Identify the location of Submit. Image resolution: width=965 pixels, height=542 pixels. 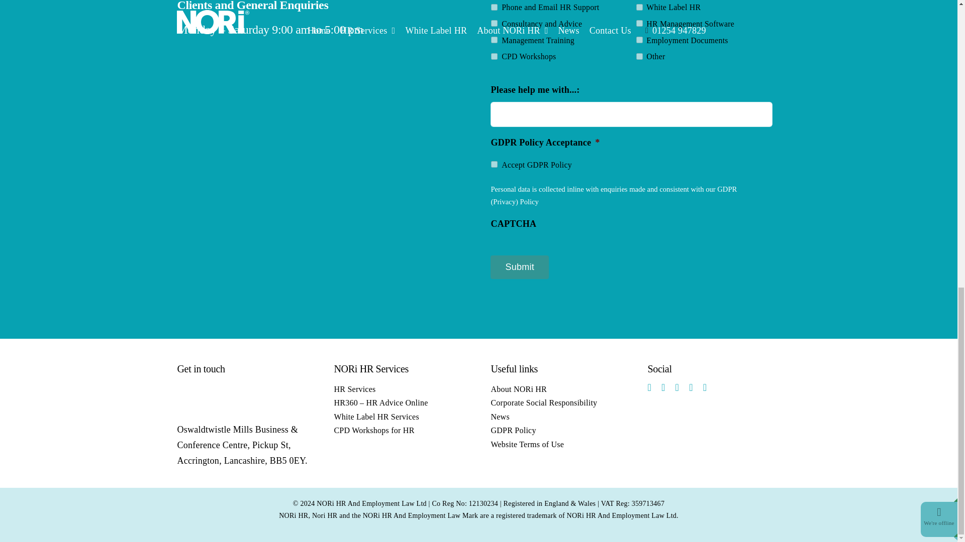
(520, 267).